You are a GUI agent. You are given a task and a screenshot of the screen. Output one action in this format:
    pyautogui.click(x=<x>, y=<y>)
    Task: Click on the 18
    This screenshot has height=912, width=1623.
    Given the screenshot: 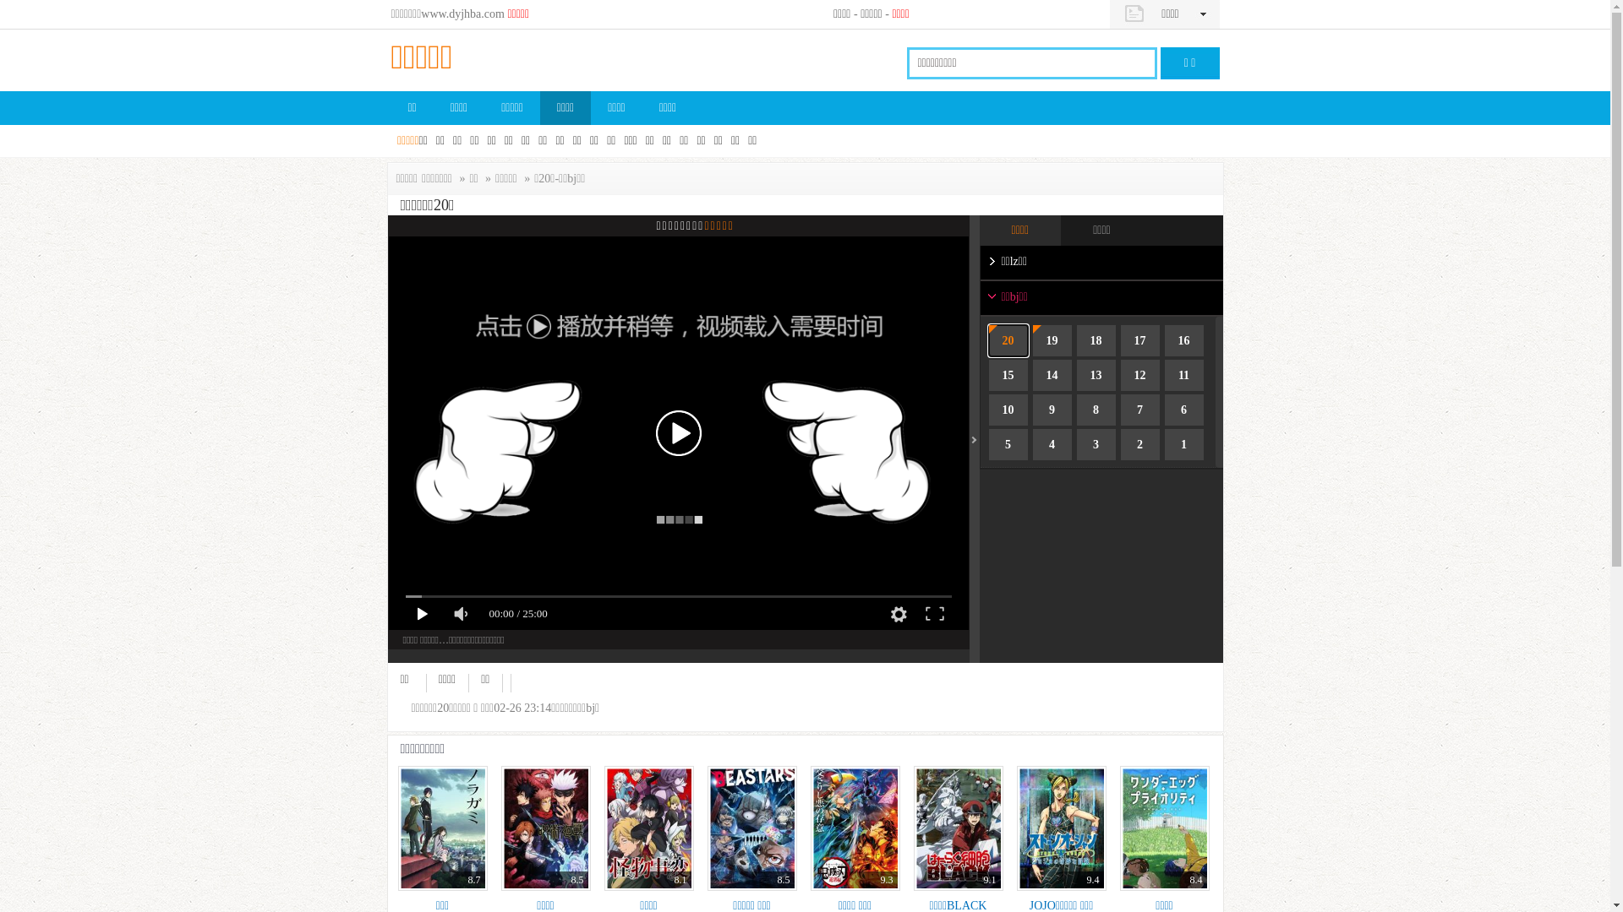 What is the action you would take?
    pyautogui.click(x=1096, y=340)
    